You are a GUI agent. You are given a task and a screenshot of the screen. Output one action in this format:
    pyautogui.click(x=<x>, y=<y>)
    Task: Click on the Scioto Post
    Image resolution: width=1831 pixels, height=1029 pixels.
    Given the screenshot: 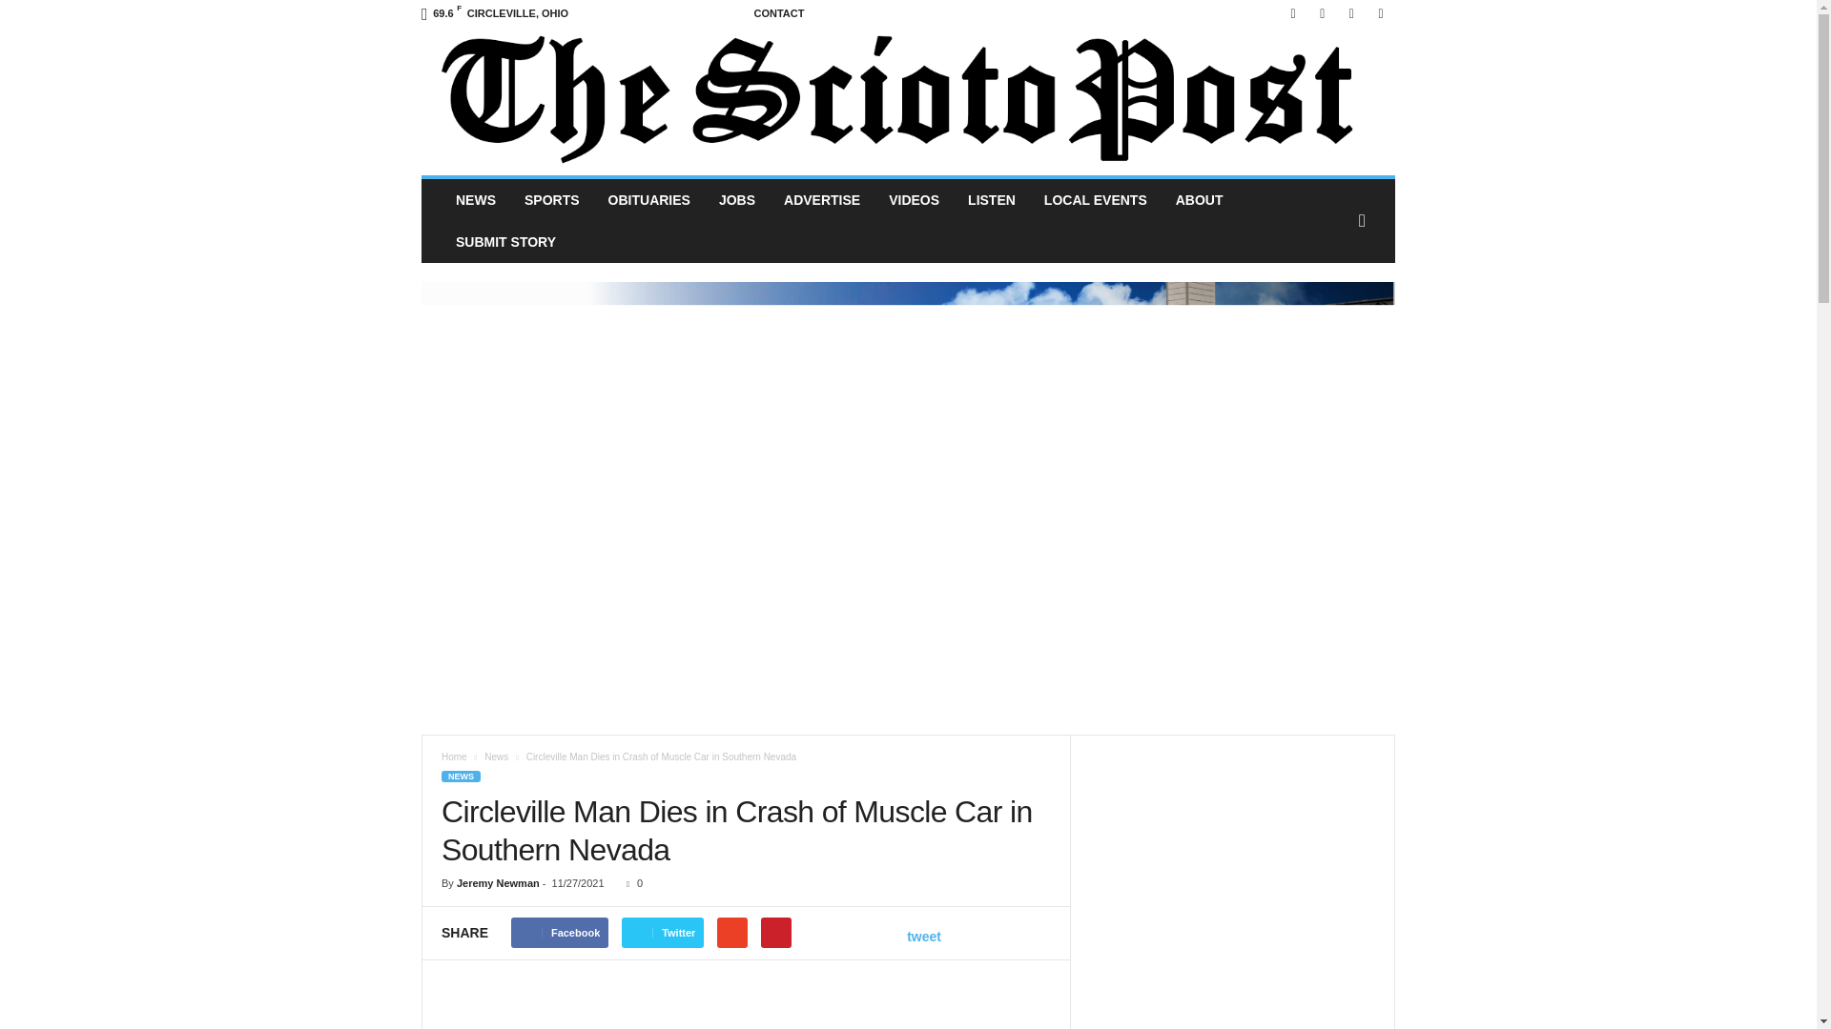 What is the action you would take?
    pyautogui.click(x=908, y=101)
    